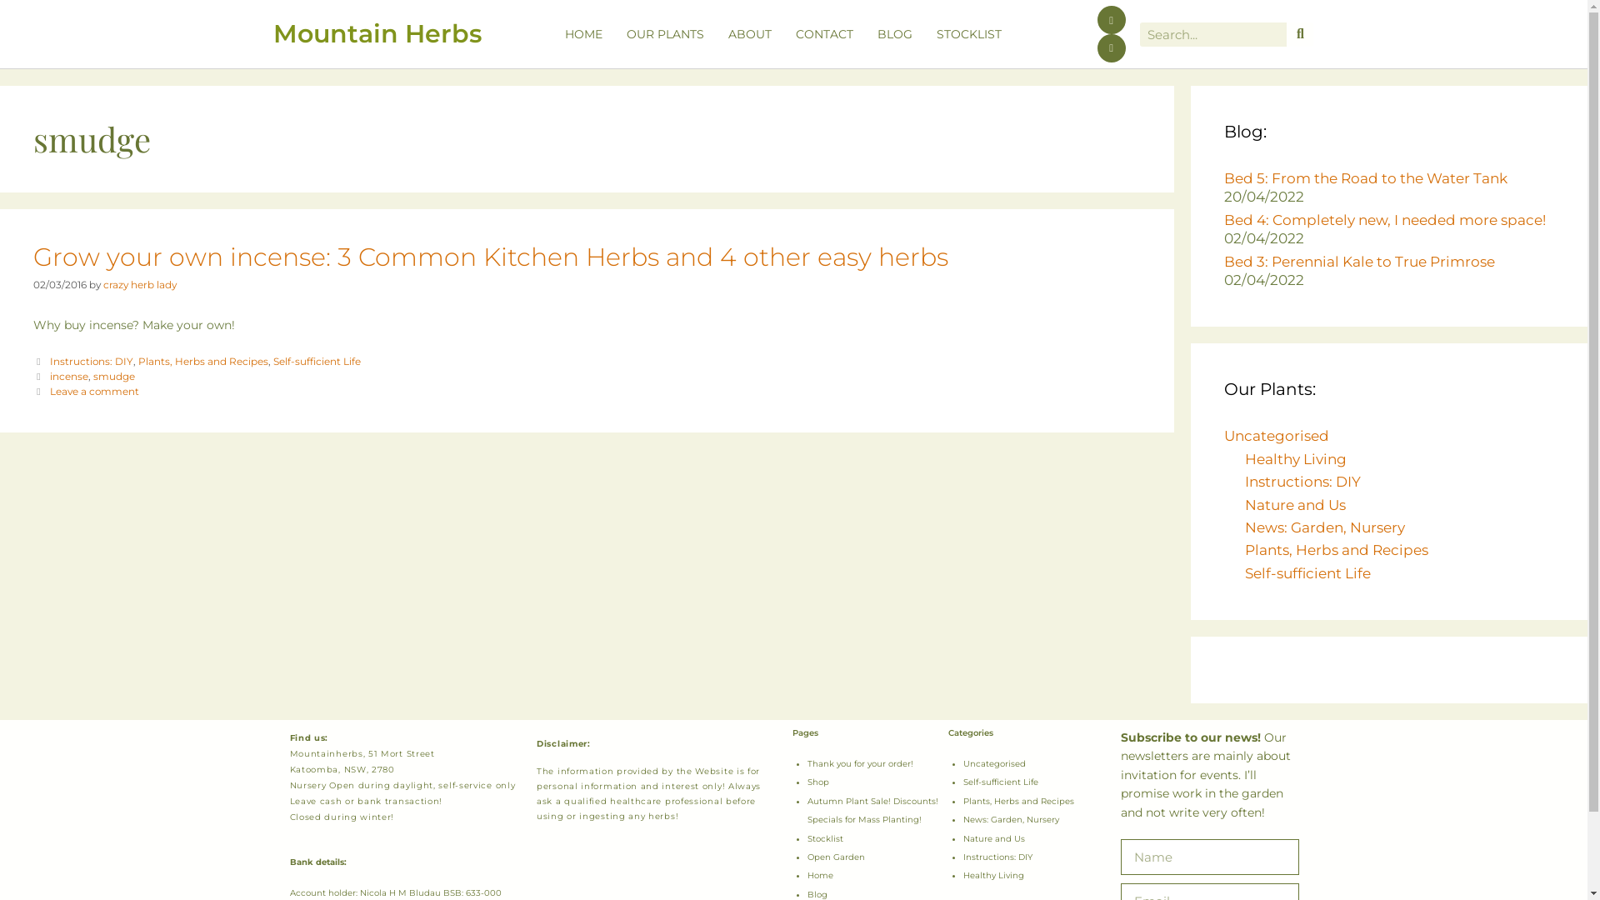 The width and height of the screenshot is (1600, 900). Describe the element at coordinates (1360, 262) in the screenshot. I see `Bed 3: Perennial Kale to True Primrose` at that location.